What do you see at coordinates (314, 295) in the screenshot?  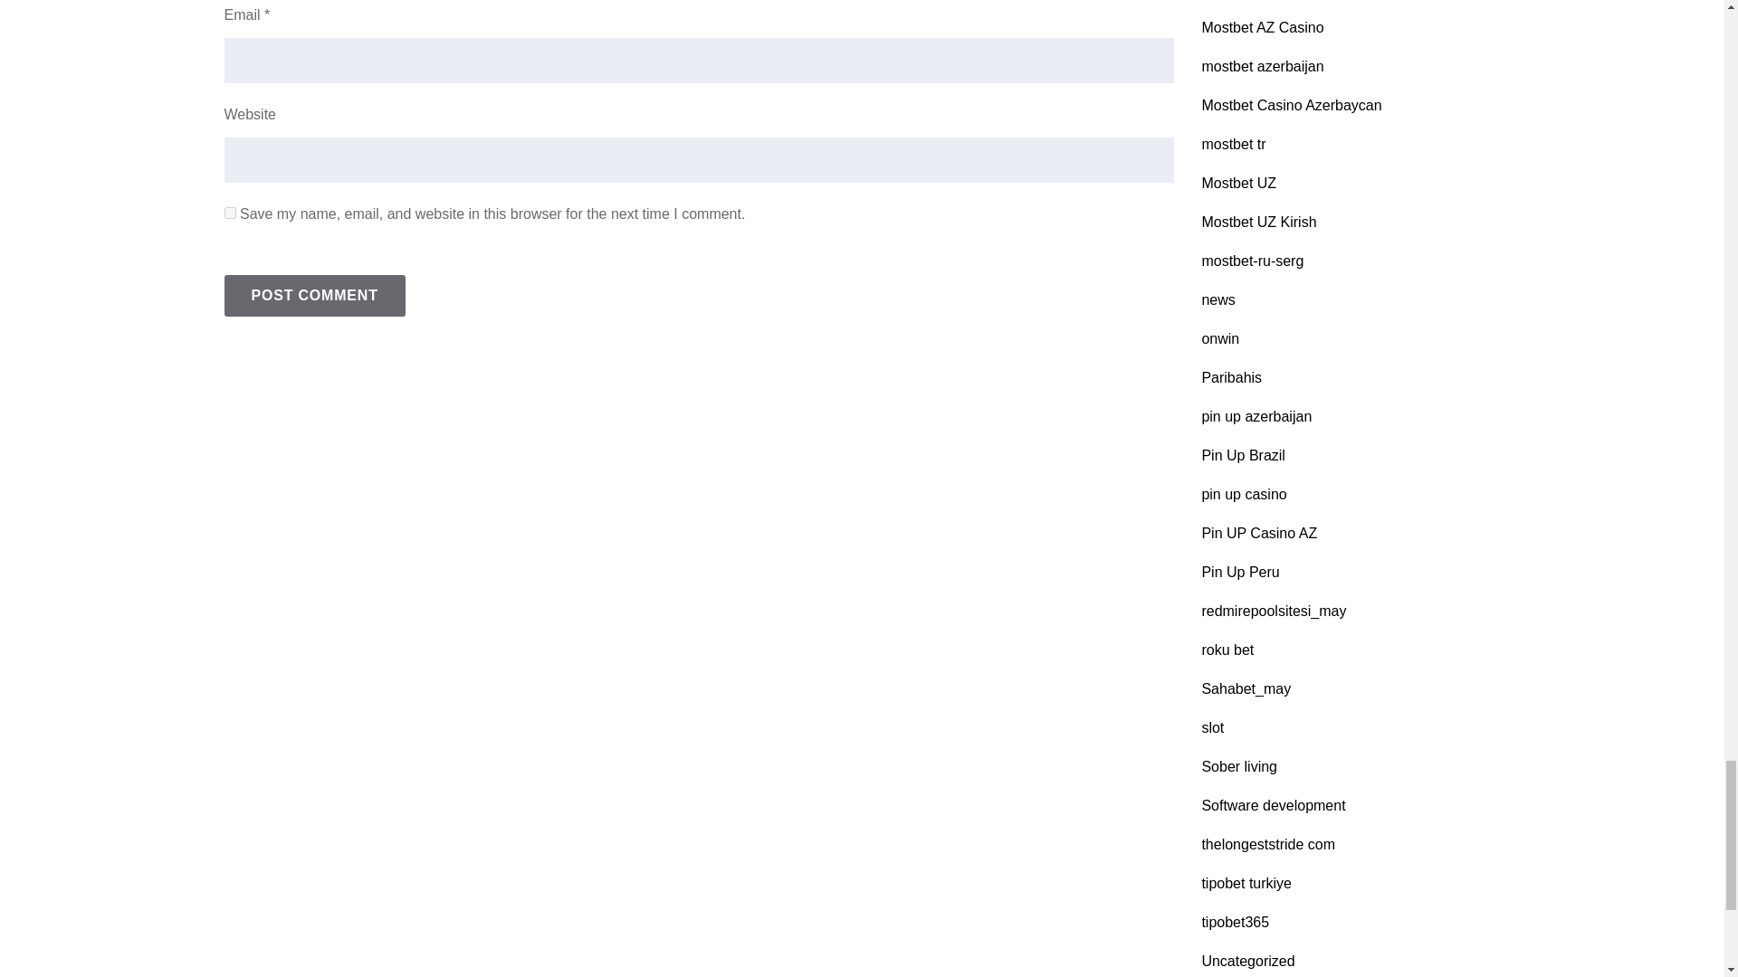 I see `Post Comment` at bounding box center [314, 295].